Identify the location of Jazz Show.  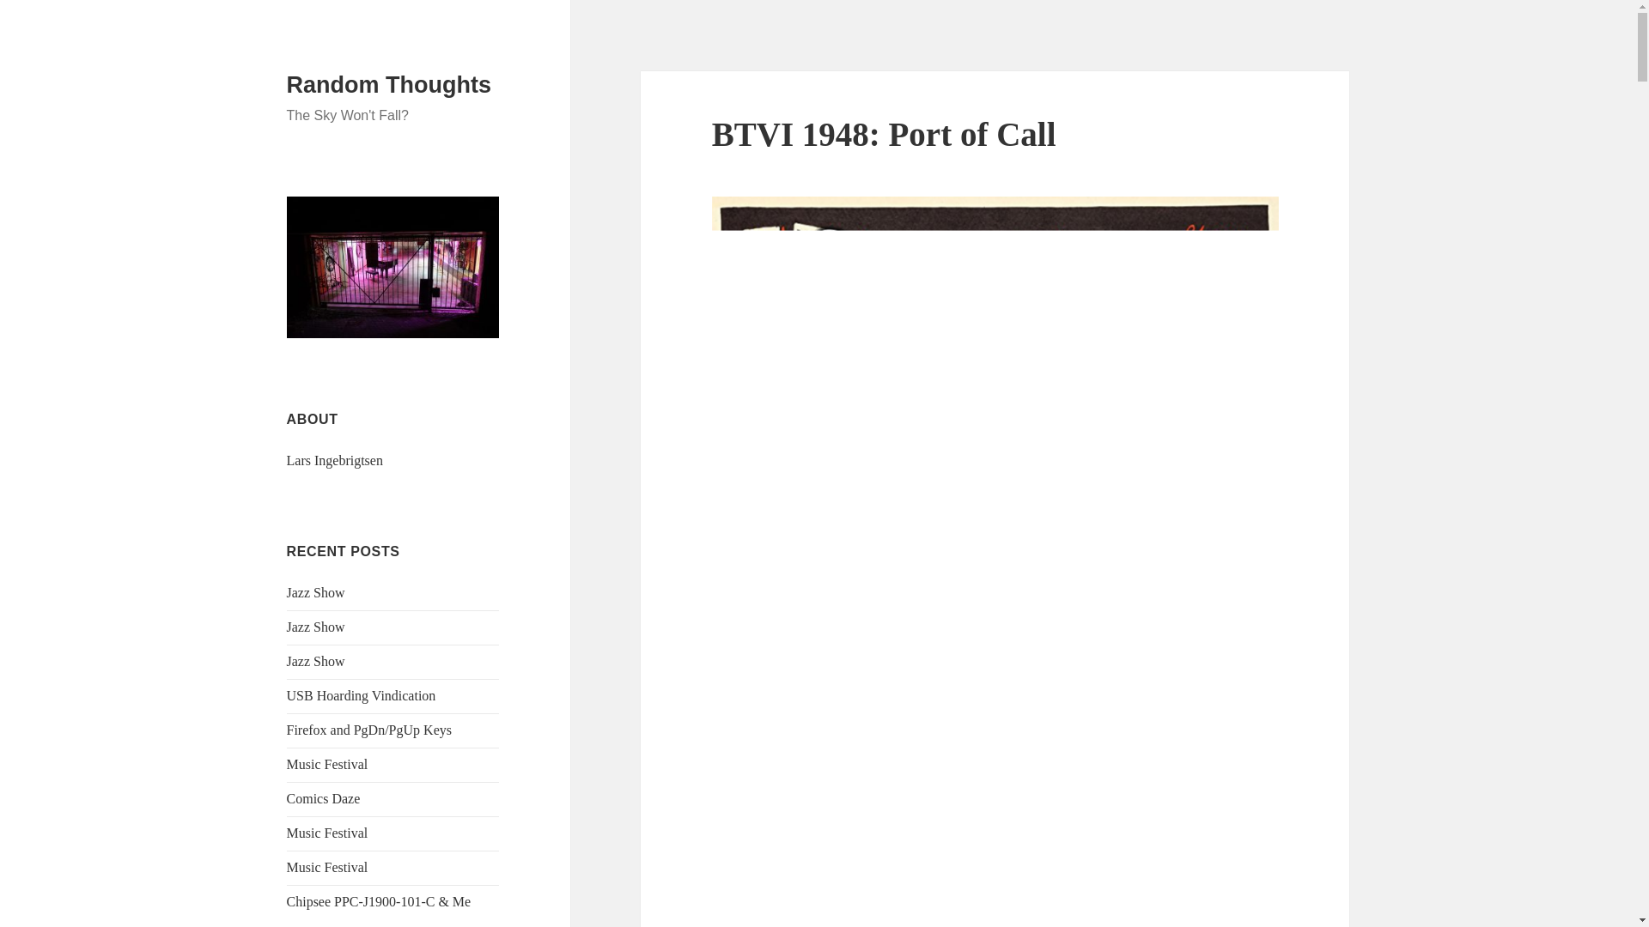
(316, 627).